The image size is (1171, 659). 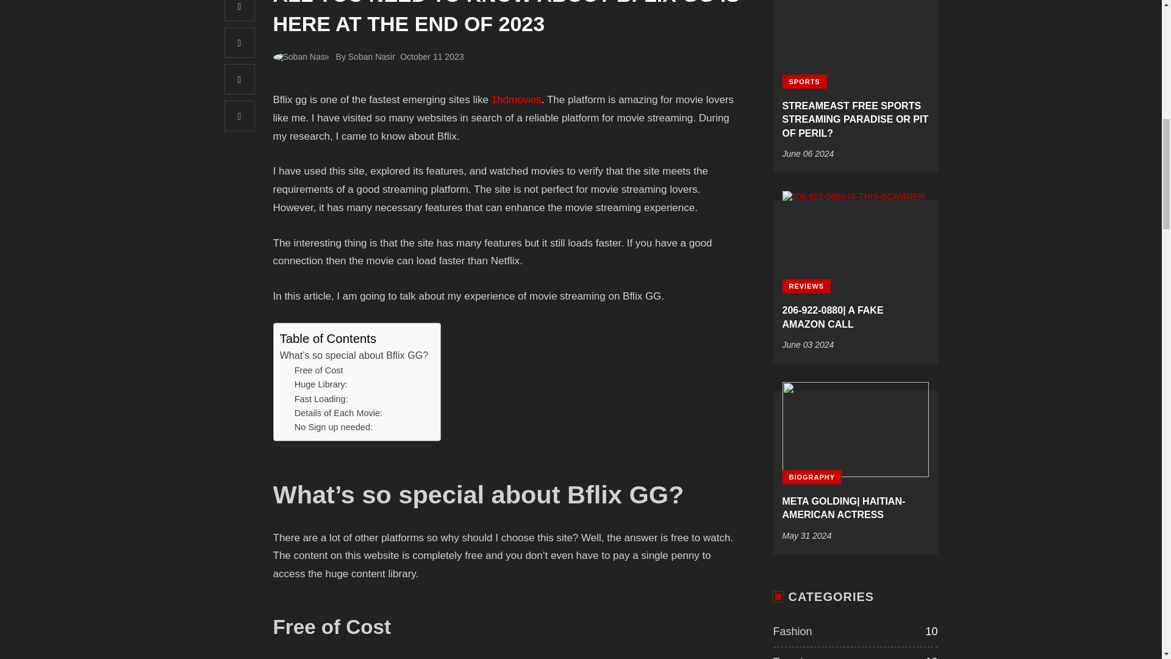 I want to click on October 11, 2023 at 10:45 am, so click(x=432, y=57).